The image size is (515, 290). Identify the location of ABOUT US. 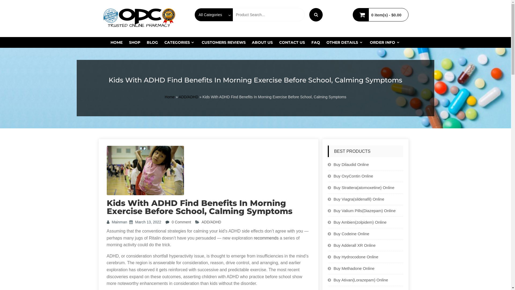
(262, 42).